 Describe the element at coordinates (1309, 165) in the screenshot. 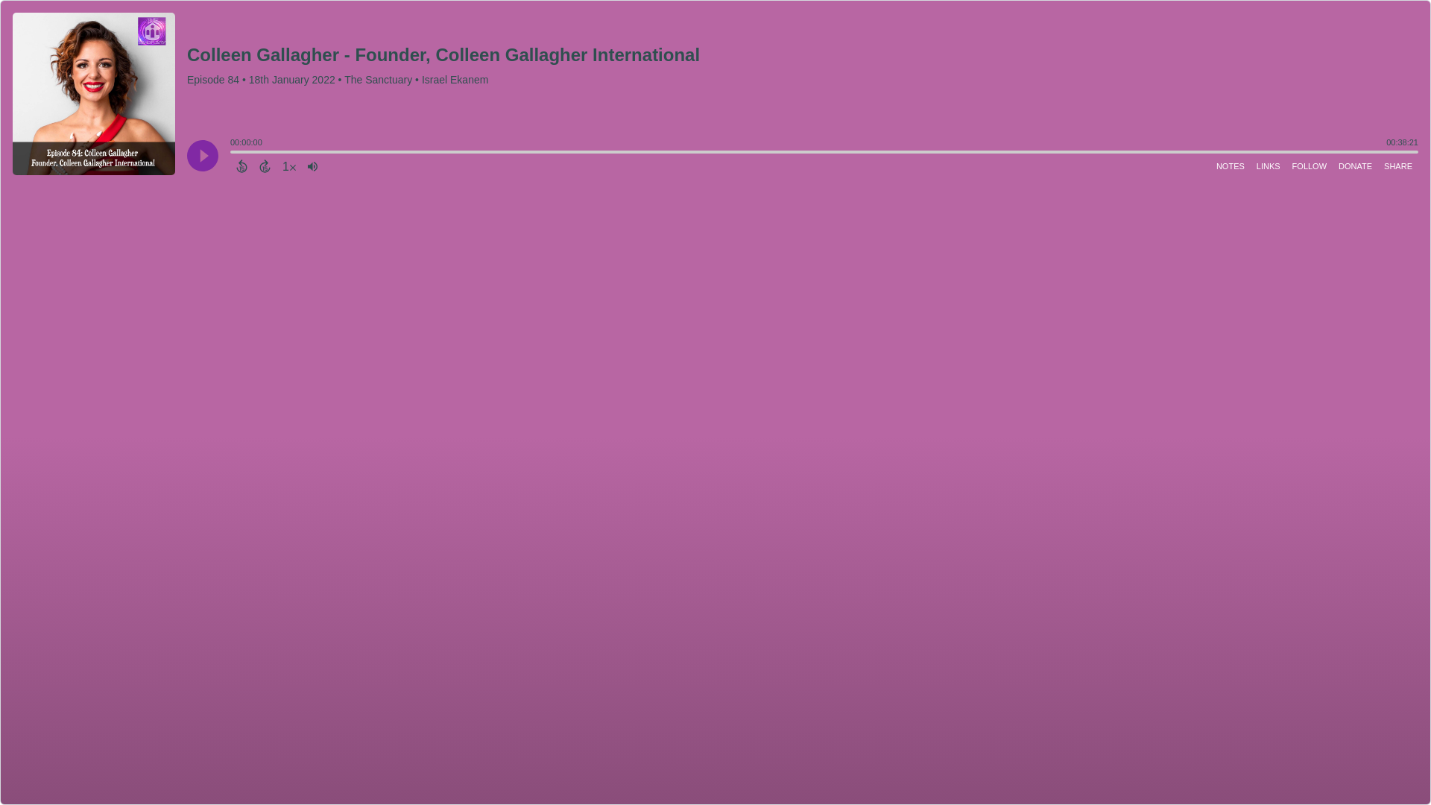

I see `FOLLOW` at that location.